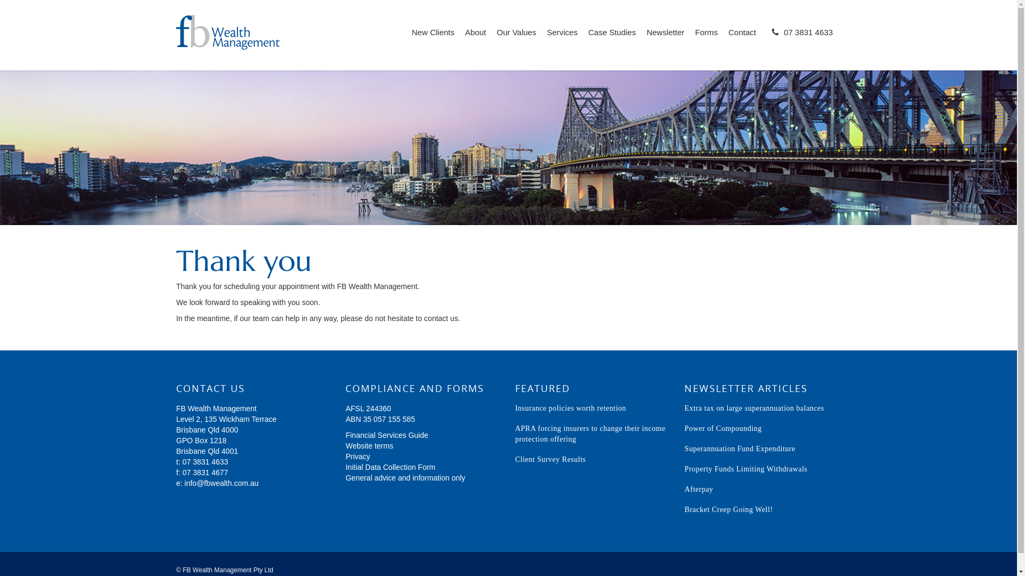 This screenshot has width=1025, height=576. What do you see at coordinates (570, 409) in the screenshot?
I see `Insurance policies worth retention` at bounding box center [570, 409].